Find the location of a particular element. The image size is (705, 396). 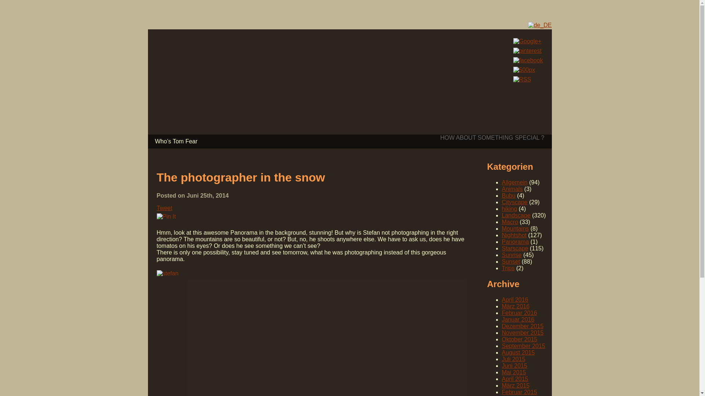

Sunset is located at coordinates (510, 262).